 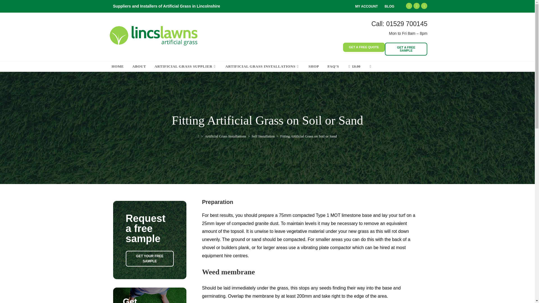 I want to click on MY ACCOUNT, so click(x=366, y=6).